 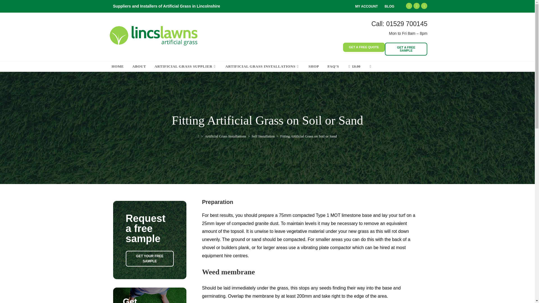 I want to click on MY ACCOUNT, so click(x=366, y=6).